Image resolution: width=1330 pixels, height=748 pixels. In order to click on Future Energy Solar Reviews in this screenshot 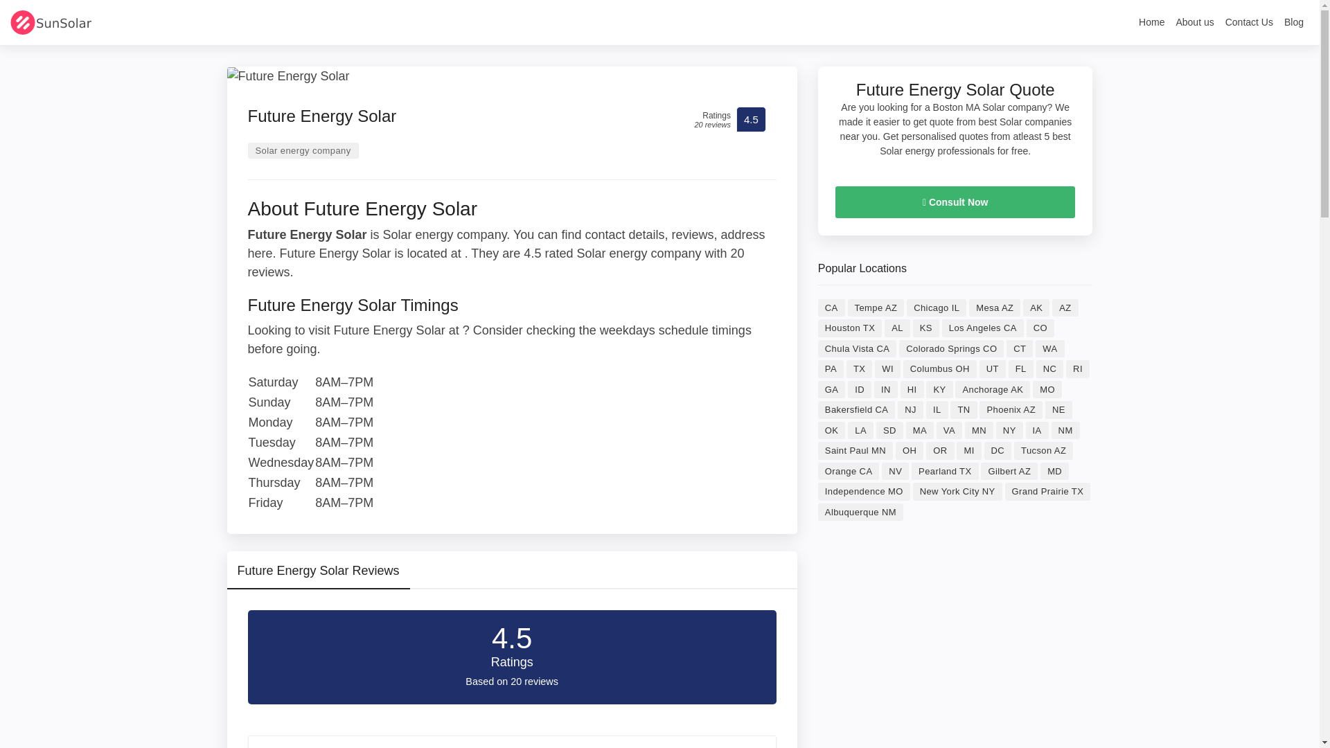, I will do `click(319, 576)`.